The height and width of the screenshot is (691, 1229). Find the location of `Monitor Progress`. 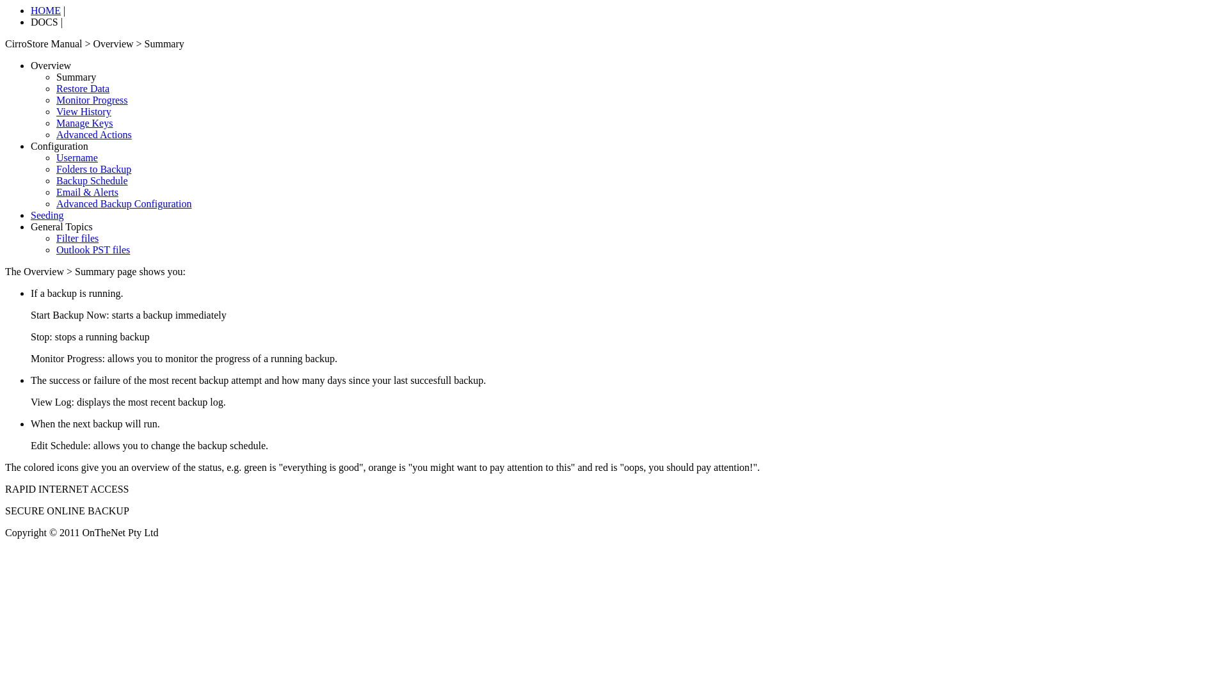

Monitor Progress is located at coordinates (92, 100).